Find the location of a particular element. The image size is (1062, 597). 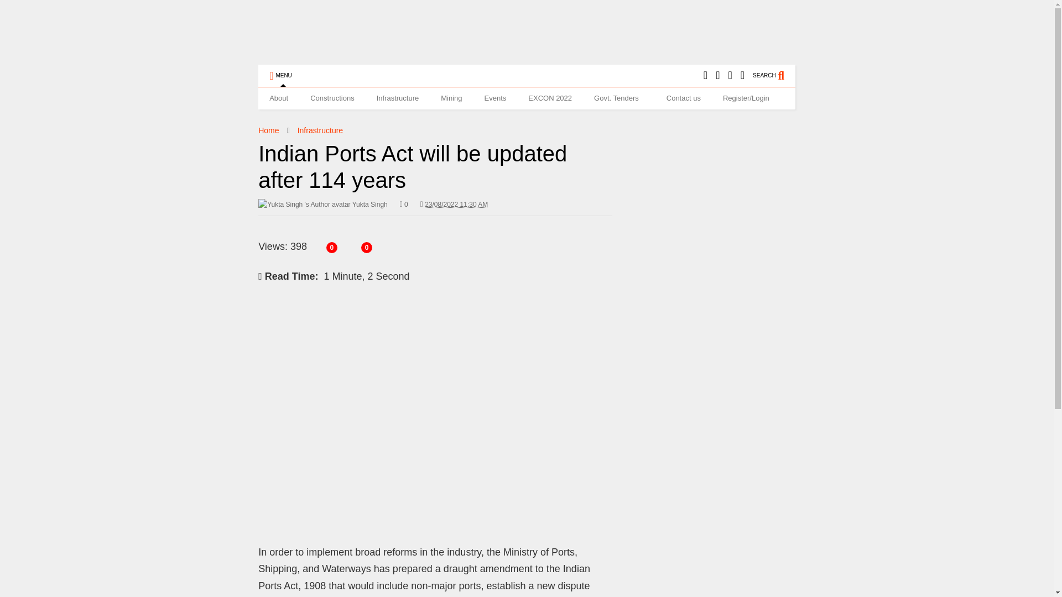

Yukta Singh is located at coordinates (322, 205).